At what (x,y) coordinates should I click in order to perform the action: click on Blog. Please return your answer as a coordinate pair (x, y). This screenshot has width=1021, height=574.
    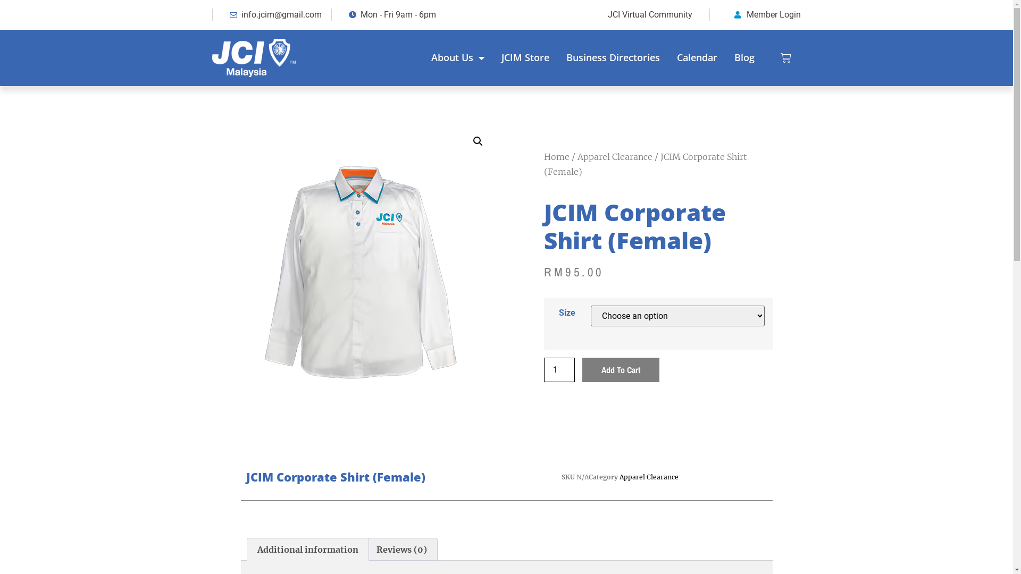
    Looking at the image, I should click on (744, 58).